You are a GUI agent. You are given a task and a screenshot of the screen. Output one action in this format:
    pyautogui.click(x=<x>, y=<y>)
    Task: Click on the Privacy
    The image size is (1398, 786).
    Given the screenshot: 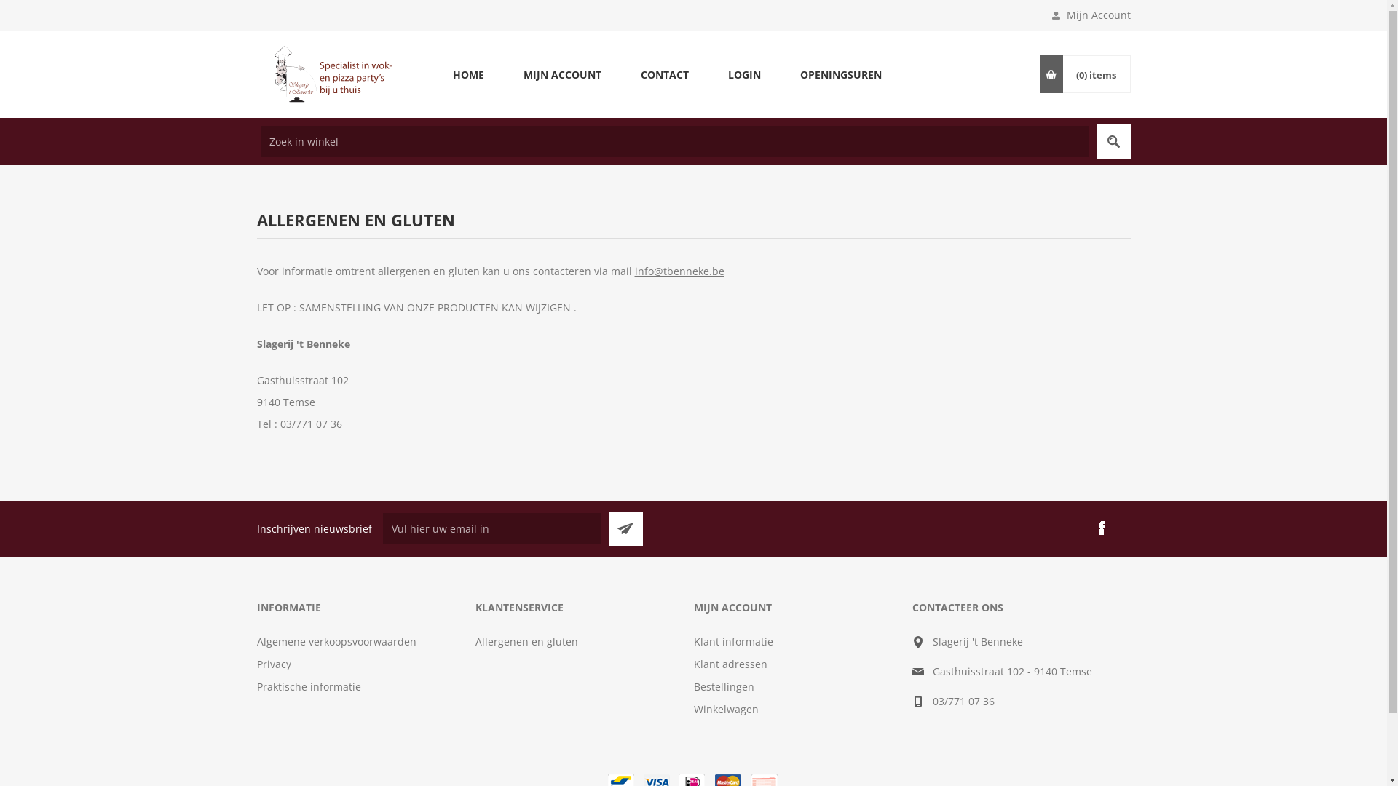 What is the action you would take?
    pyautogui.click(x=274, y=664)
    